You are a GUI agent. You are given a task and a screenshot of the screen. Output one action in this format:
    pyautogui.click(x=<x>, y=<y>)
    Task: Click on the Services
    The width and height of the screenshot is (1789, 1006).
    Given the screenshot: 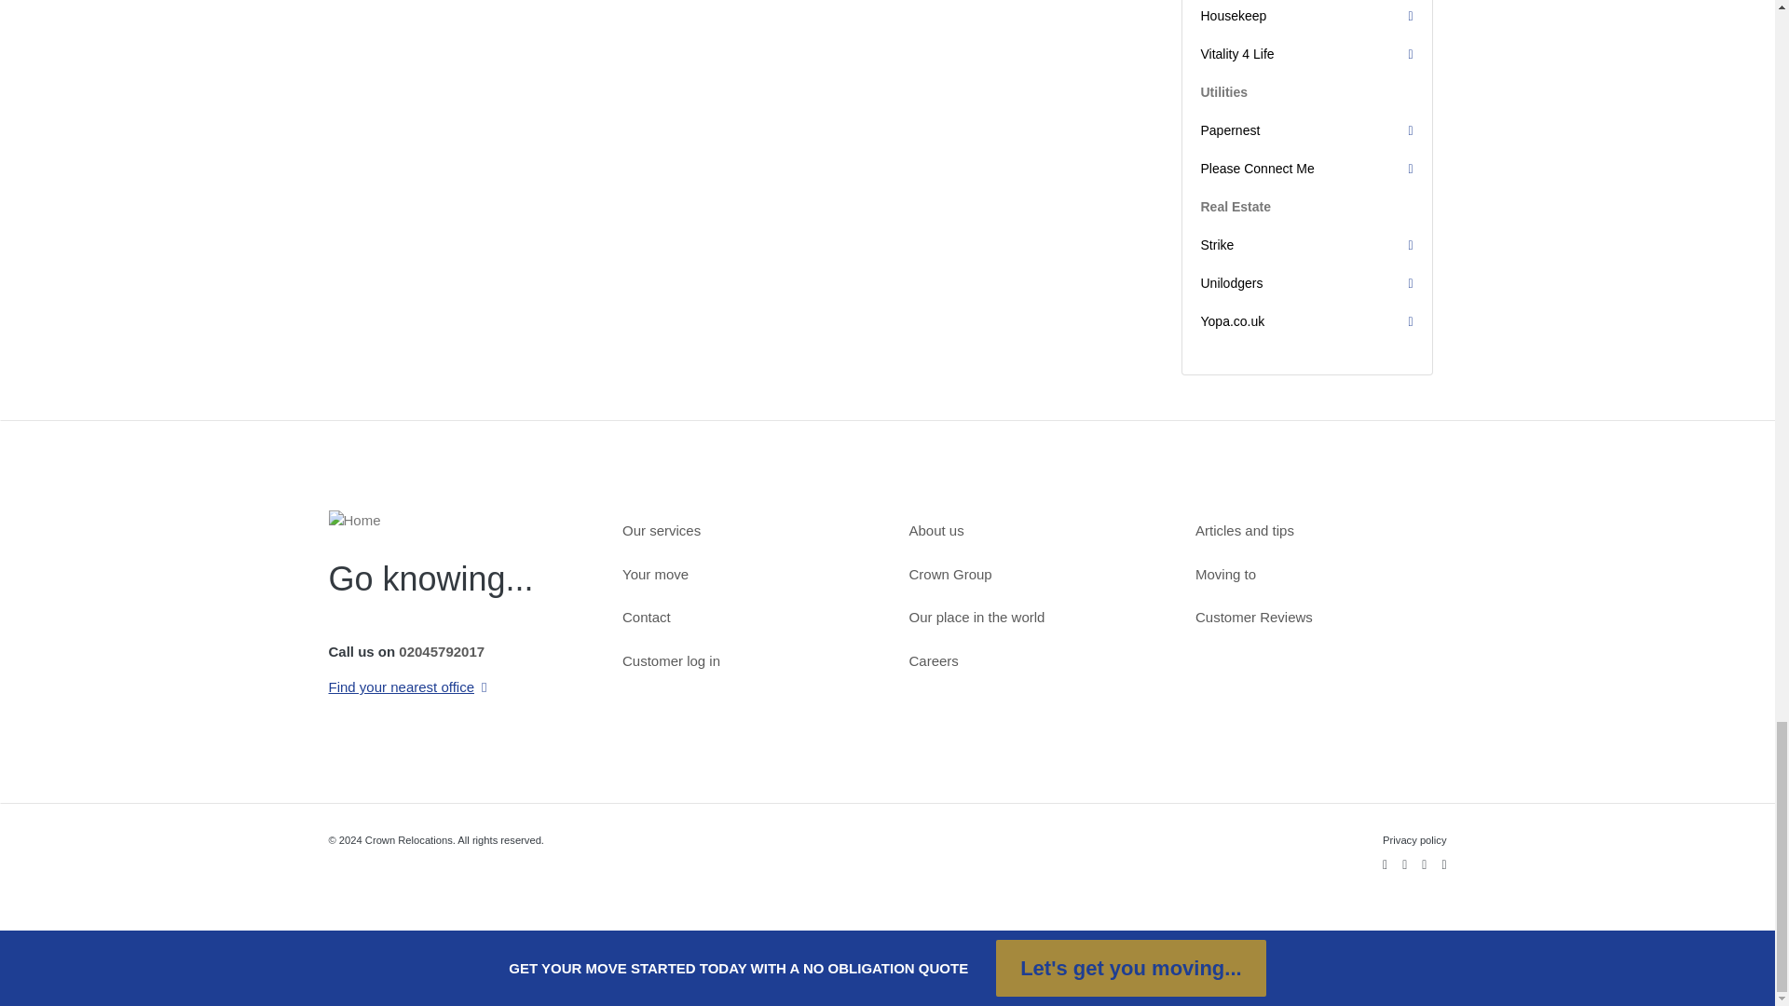 What is the action you would take?
    pyautogui.click(x=744, y=531)
    